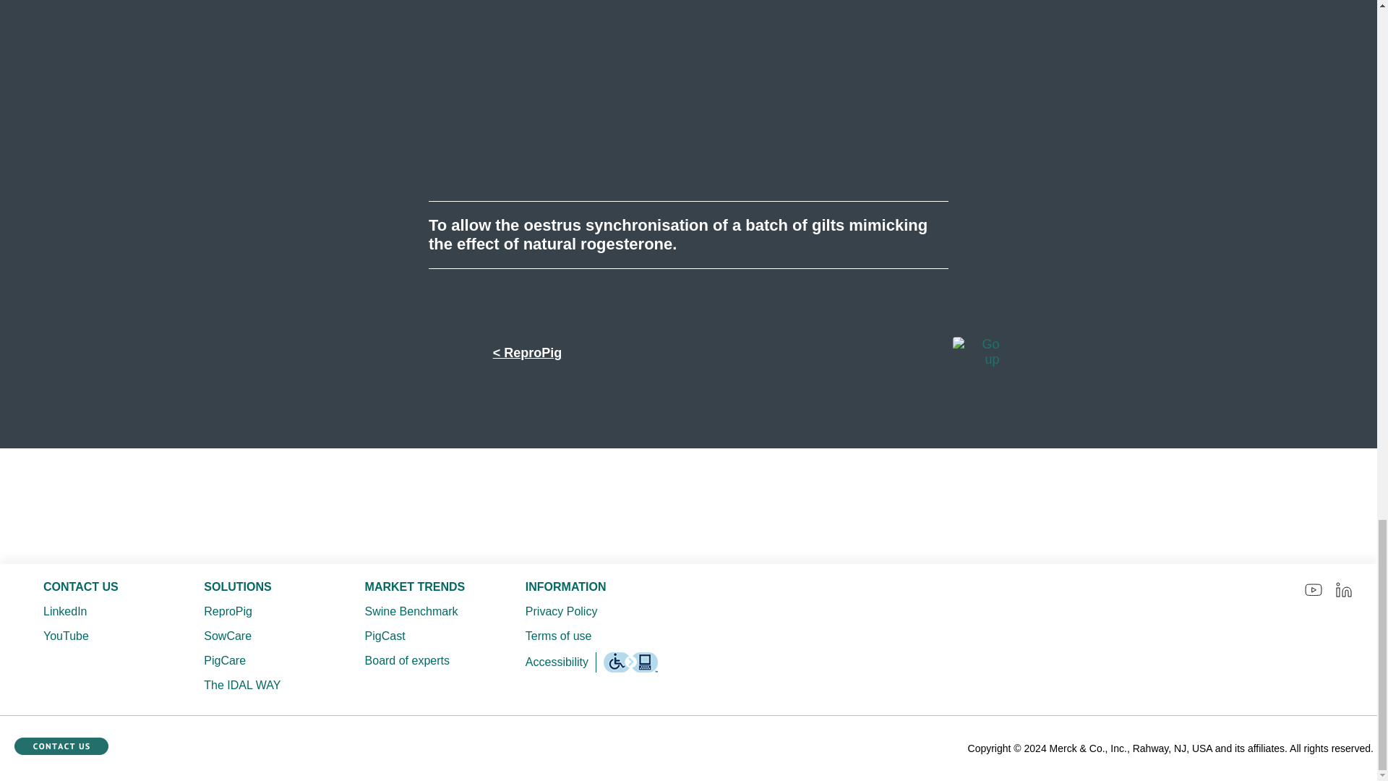 The width and height of the screenshot is (1388, 781). What do you see at coordinates (95, 611) in the screenshot?
I see `LinkedIn` at bounding box center [95, 611].